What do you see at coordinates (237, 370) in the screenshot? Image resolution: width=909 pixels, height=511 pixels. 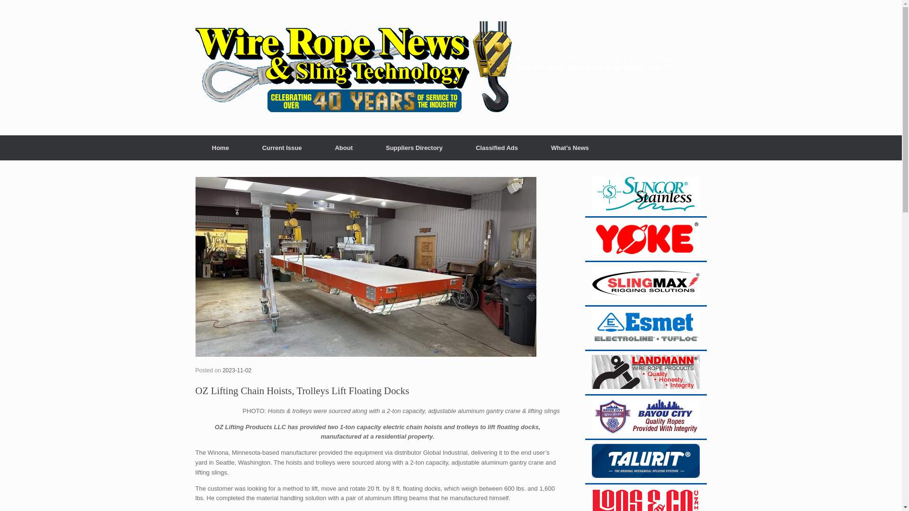 I see `10:01 am` at bounding box center [237, 370].